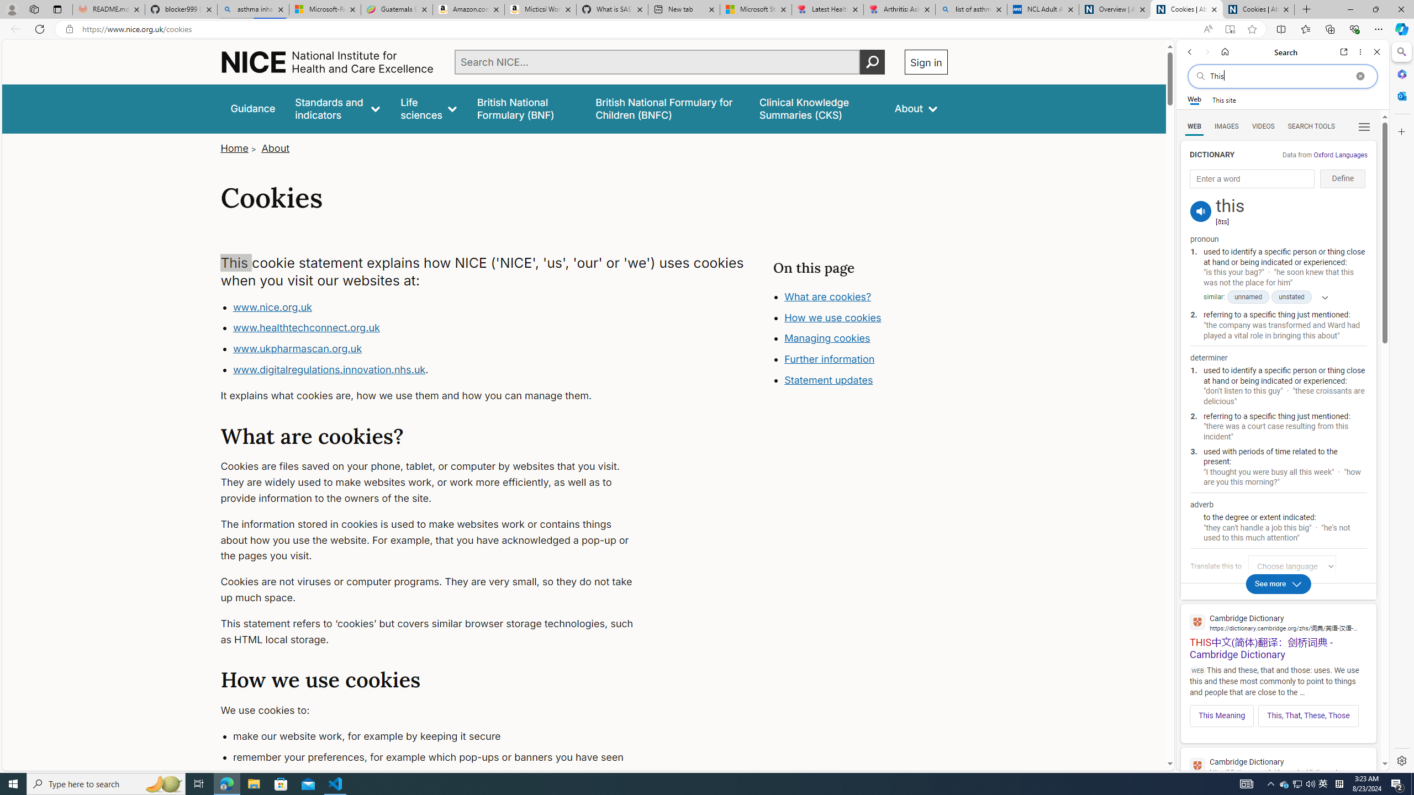 Image resolution: width=1414 pixels, height=795 pixels. What do you see at coordinates (1308, 715) in the screenshot?
I see `This, That, These, Those` at bounding box center [1308, 715].